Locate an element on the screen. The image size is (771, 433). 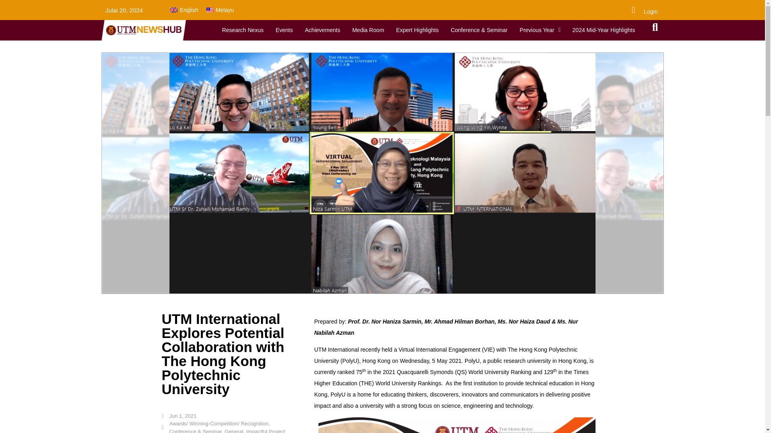
Events is located at coordinates (284, 30).